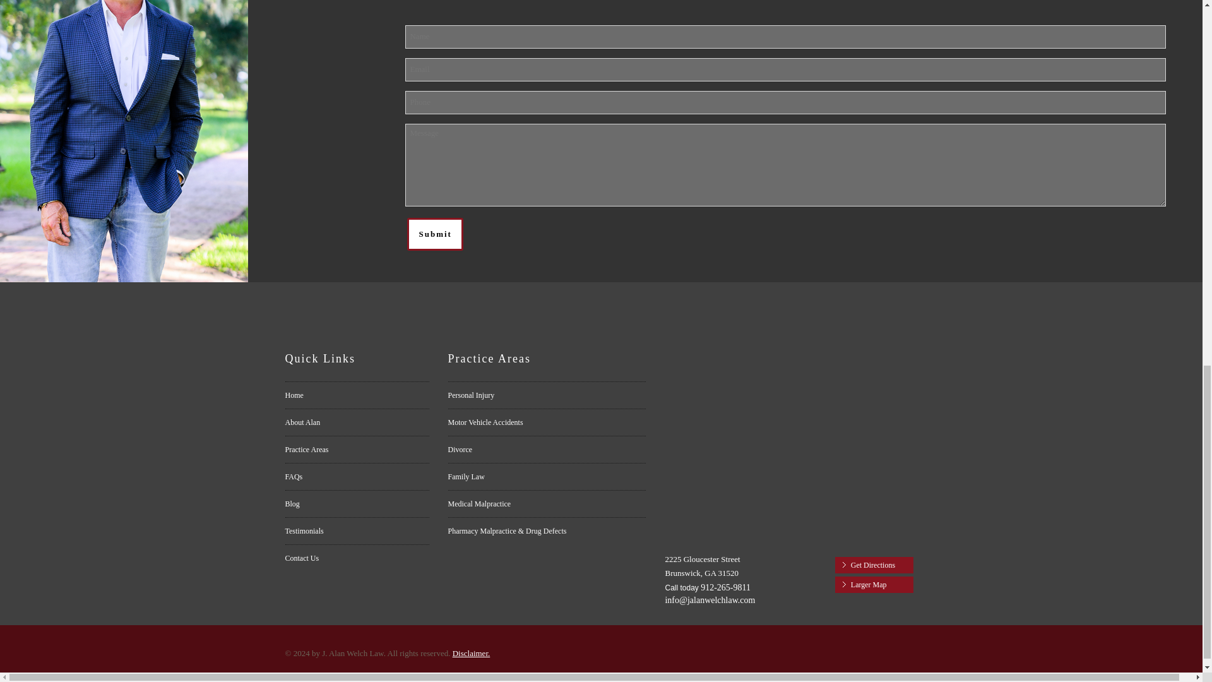 Image resolution: width=1212 pixels, height=682 pixels. Describe the element at coordinates (435, 234) in the screenshot. I see `Submit` at that location.